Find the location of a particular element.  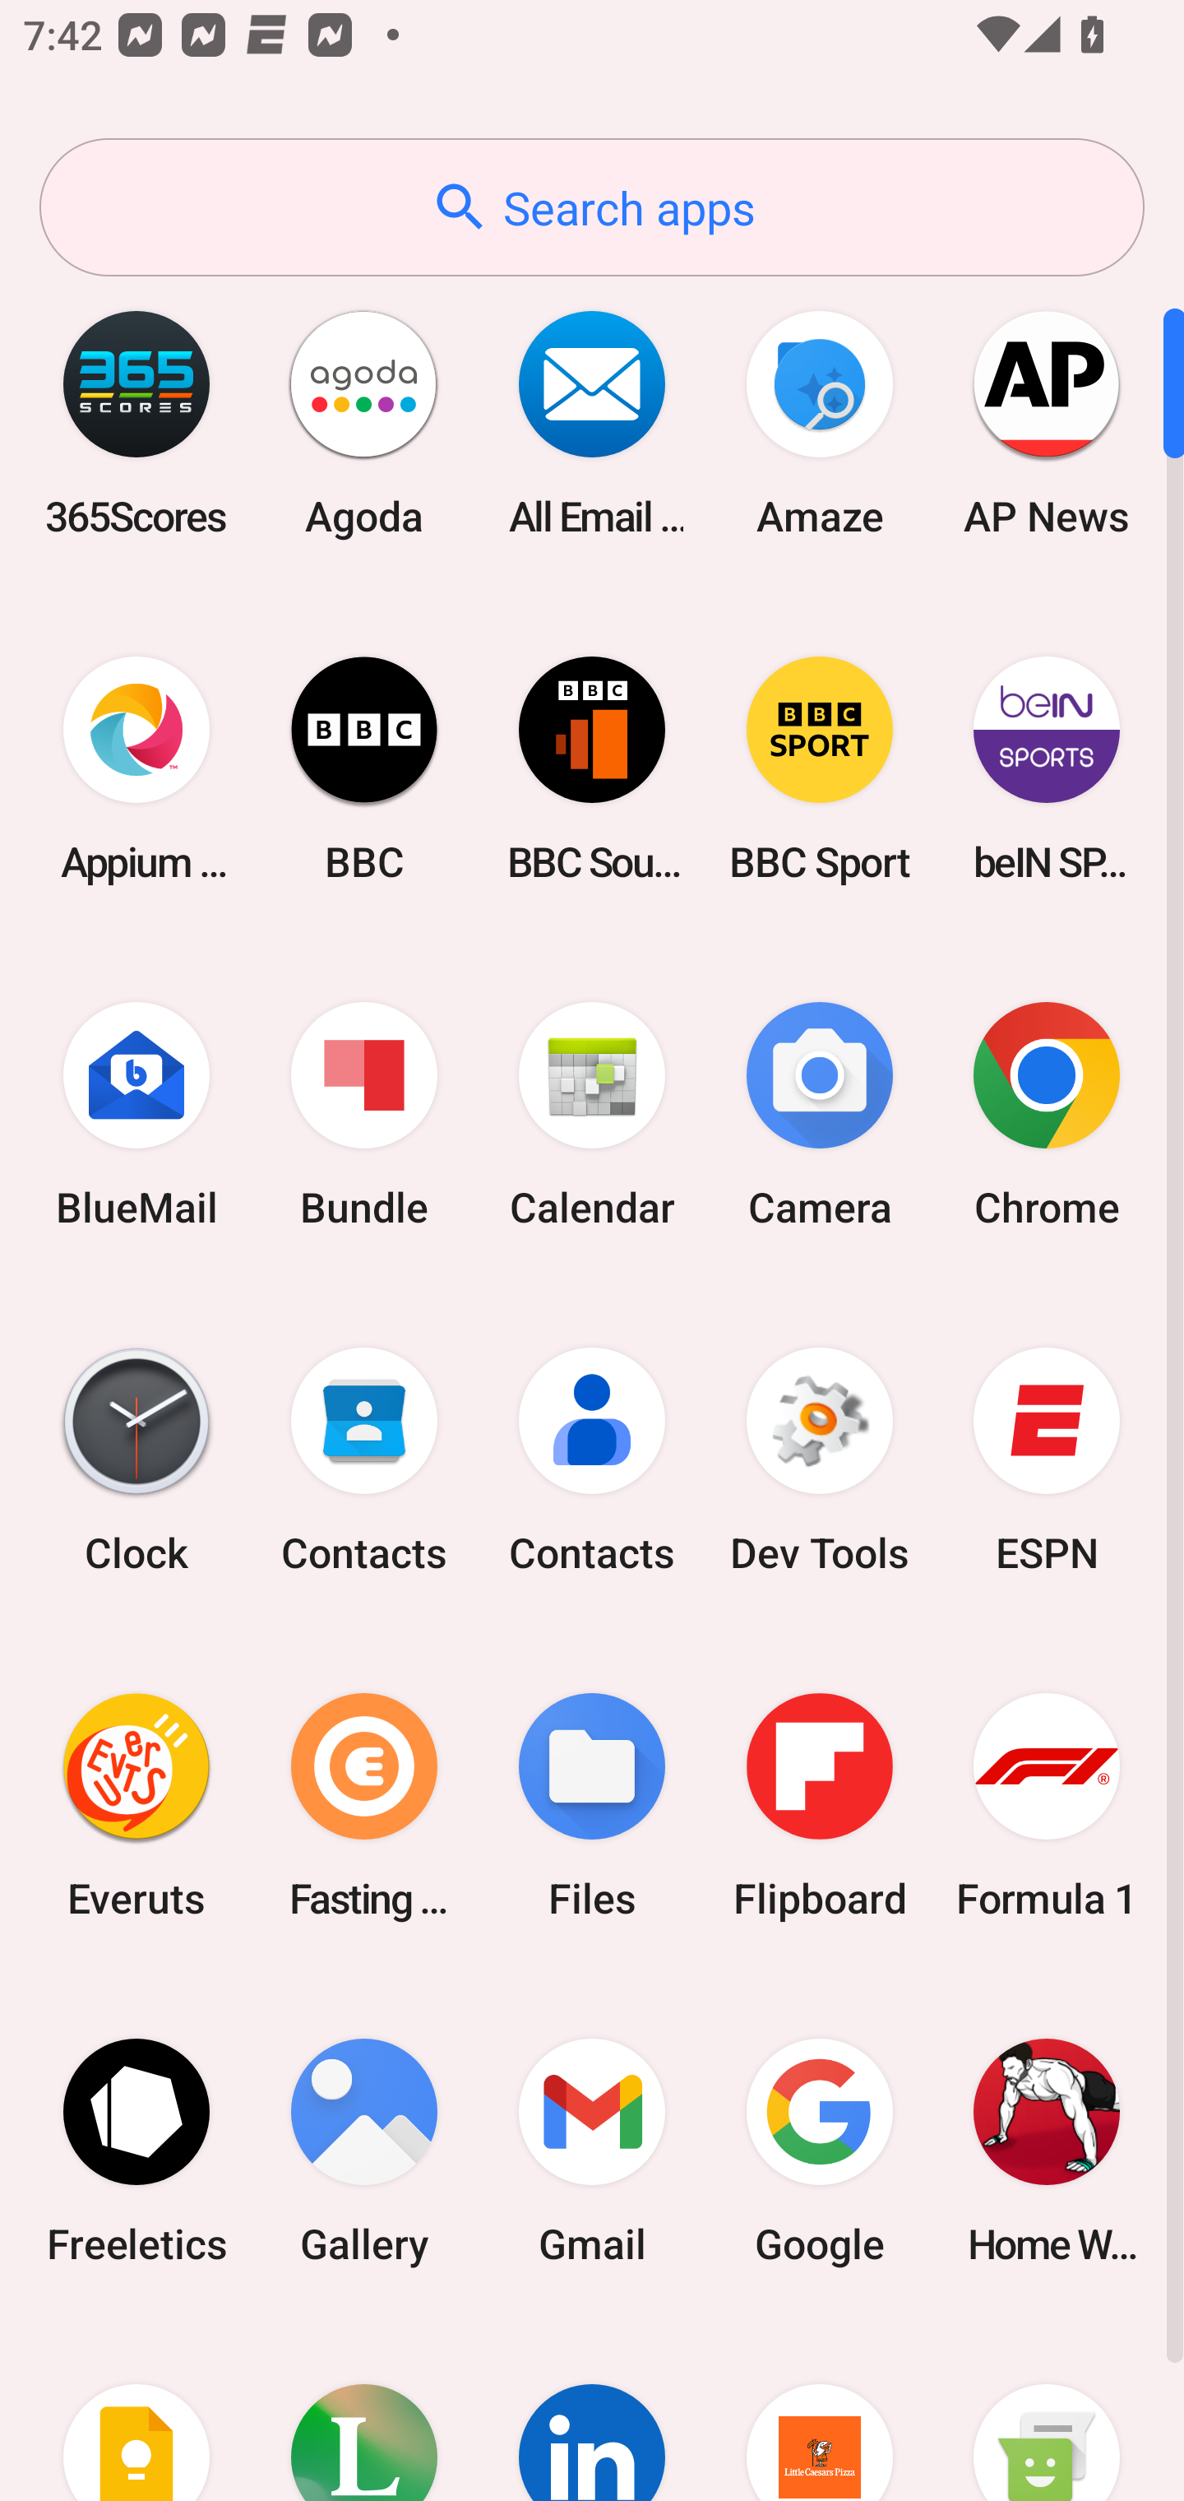

Gallery is located at coordinates (364, 2151).